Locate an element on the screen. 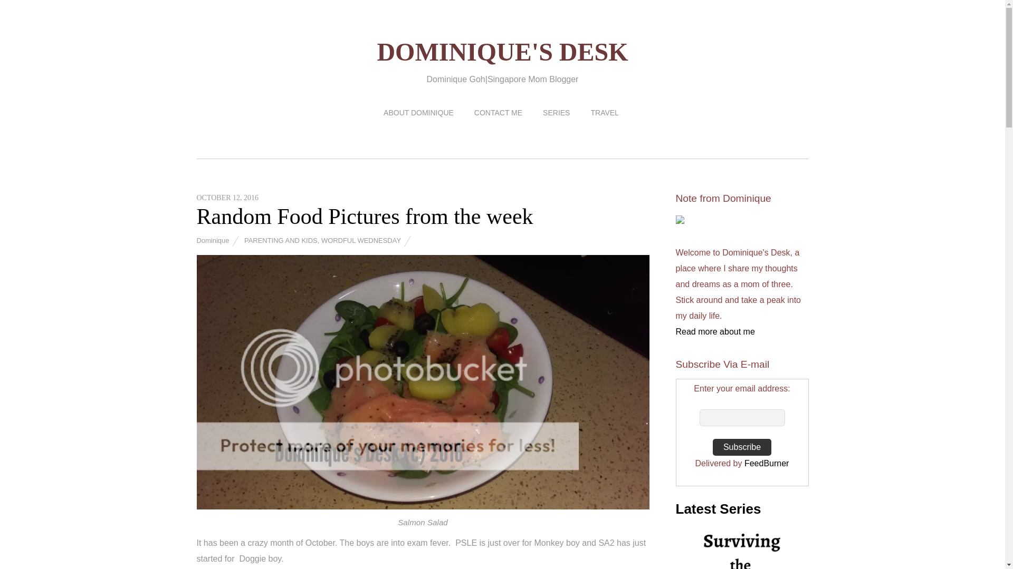 This screenshot has width=1013, height=569. Posts by Dominique is located at coordinates (212, 240).